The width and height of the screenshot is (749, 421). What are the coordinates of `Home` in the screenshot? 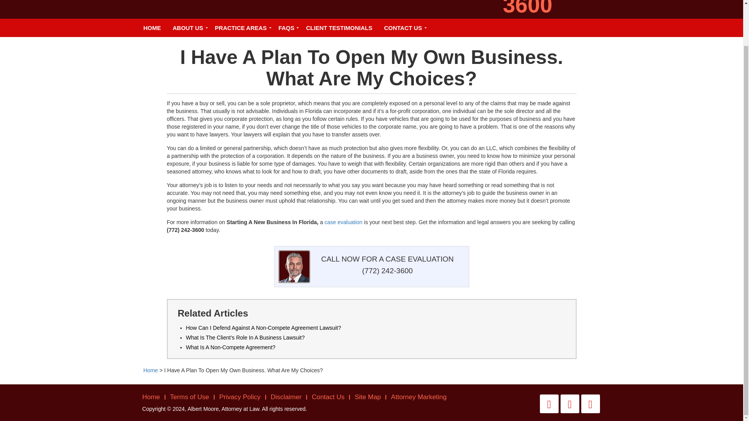 It's located at (151, 397).